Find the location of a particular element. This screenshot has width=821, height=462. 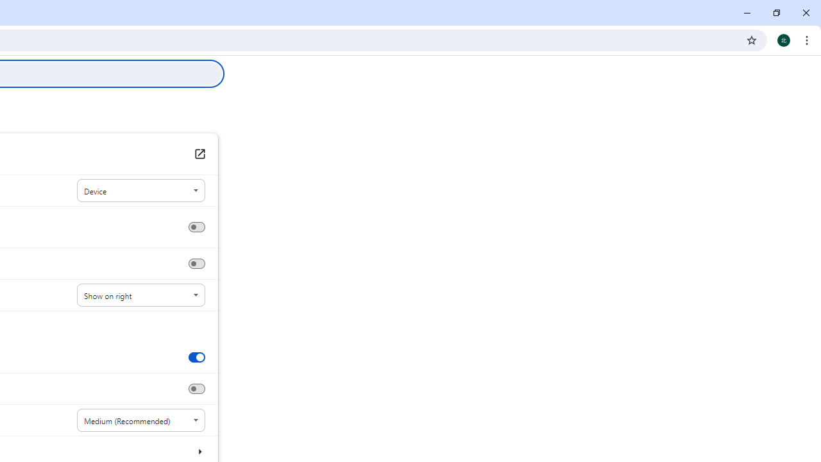

Restore is located at coordinates (776, 13).